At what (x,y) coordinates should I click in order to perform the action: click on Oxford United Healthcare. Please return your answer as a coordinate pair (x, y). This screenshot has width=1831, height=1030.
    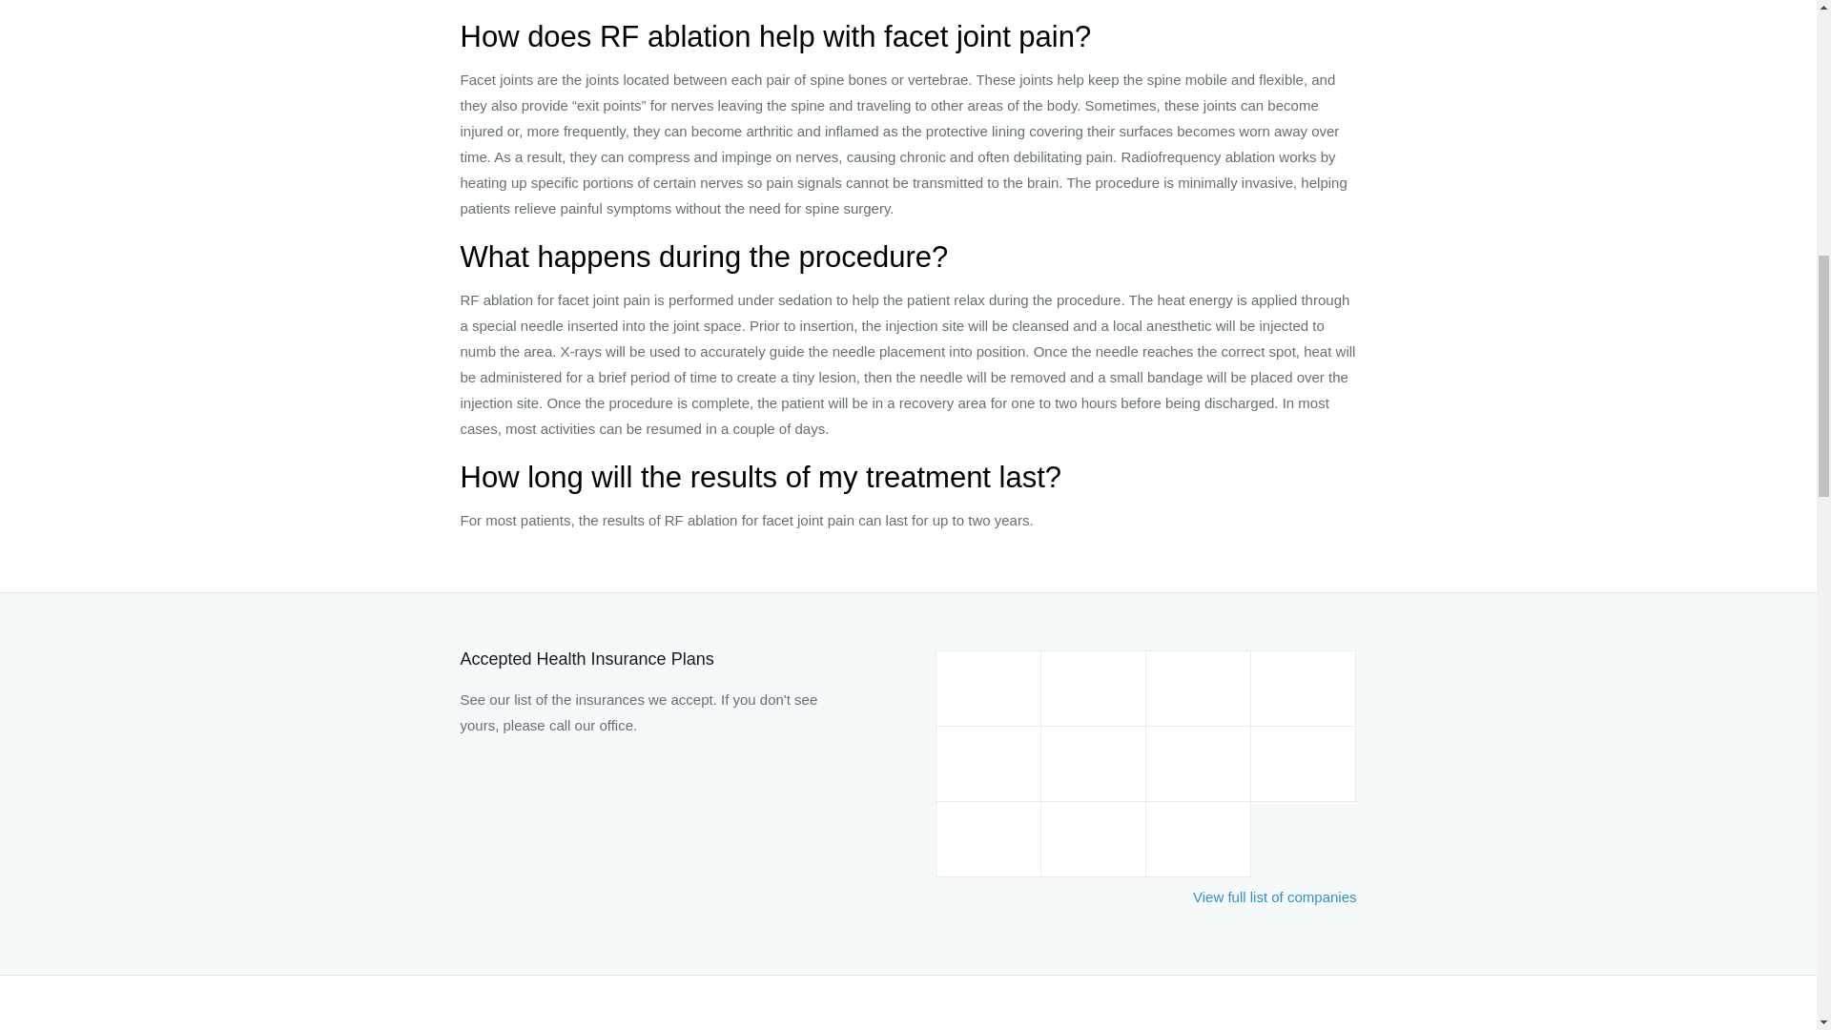
    Looking at the image, I should click on (988, 839).